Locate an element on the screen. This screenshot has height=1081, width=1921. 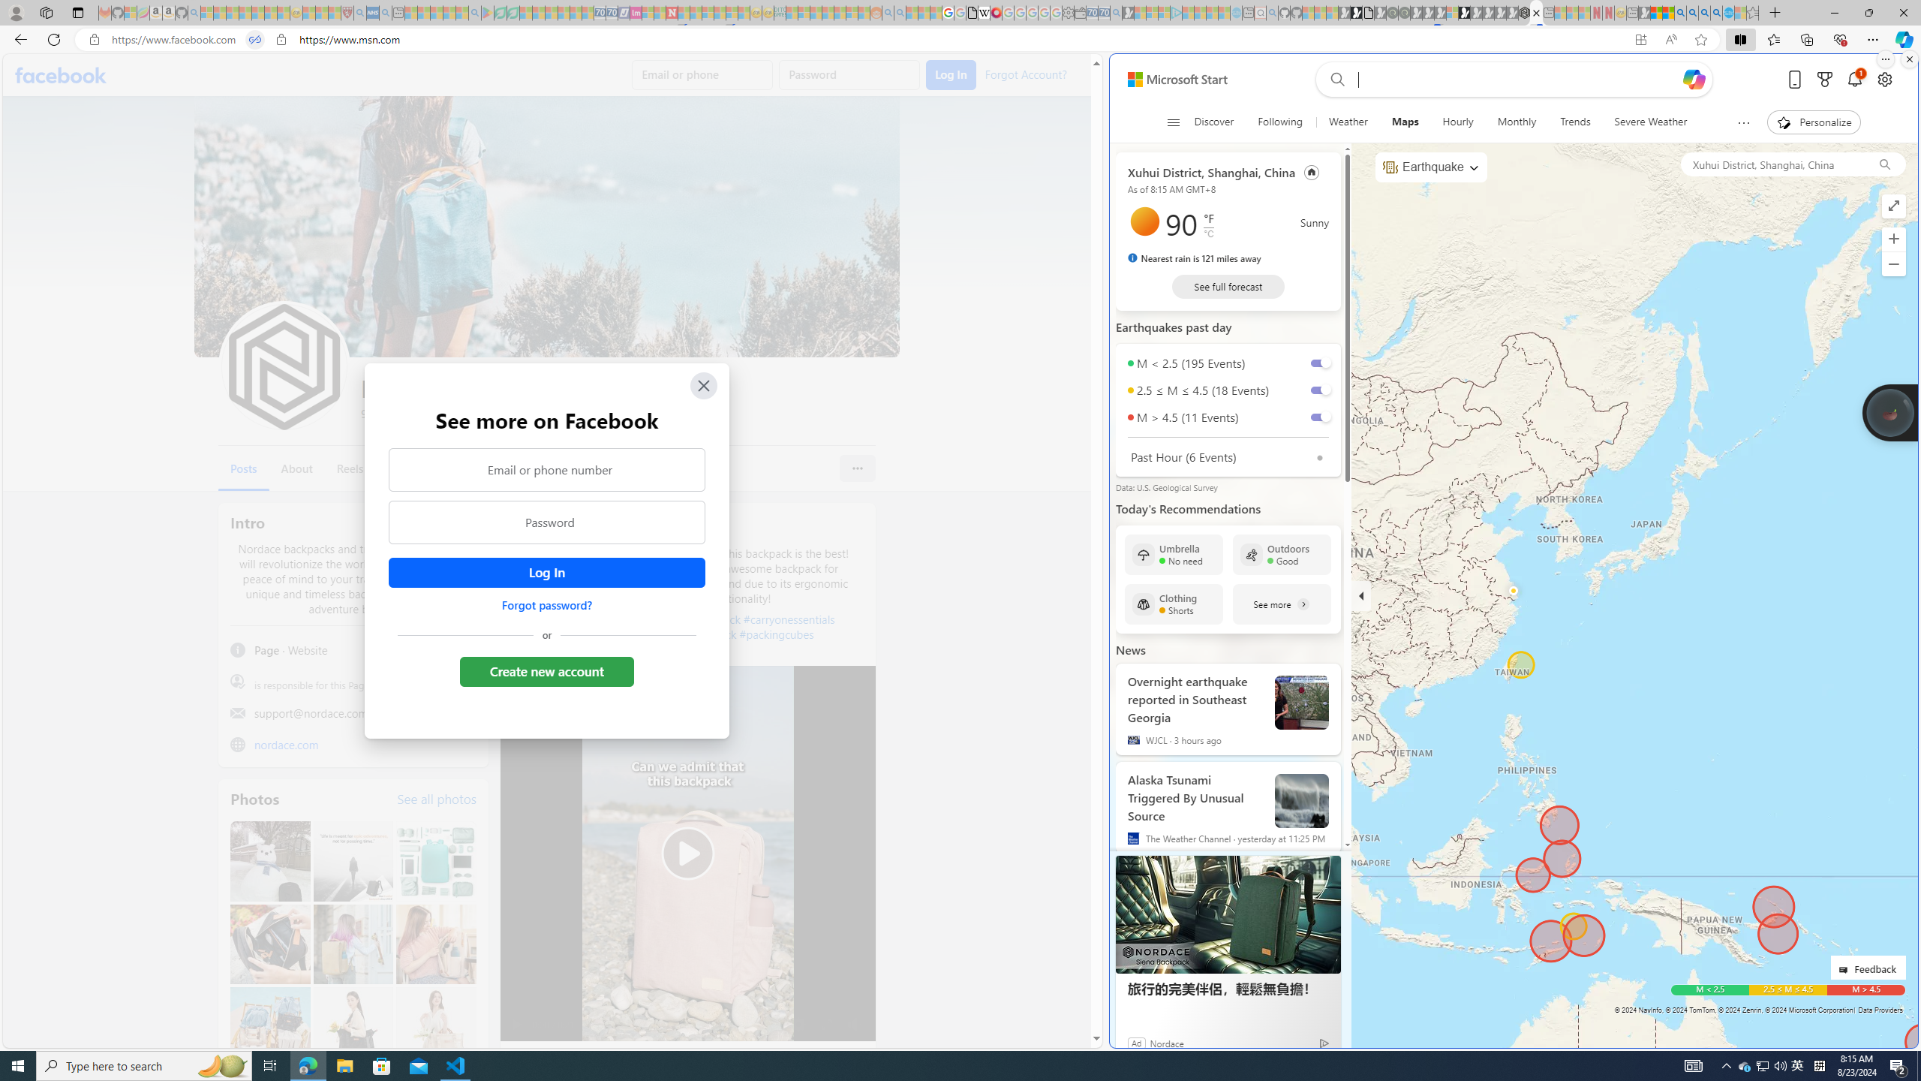
Pets - MSN - Sleeping is located at coordinates (449, 13).